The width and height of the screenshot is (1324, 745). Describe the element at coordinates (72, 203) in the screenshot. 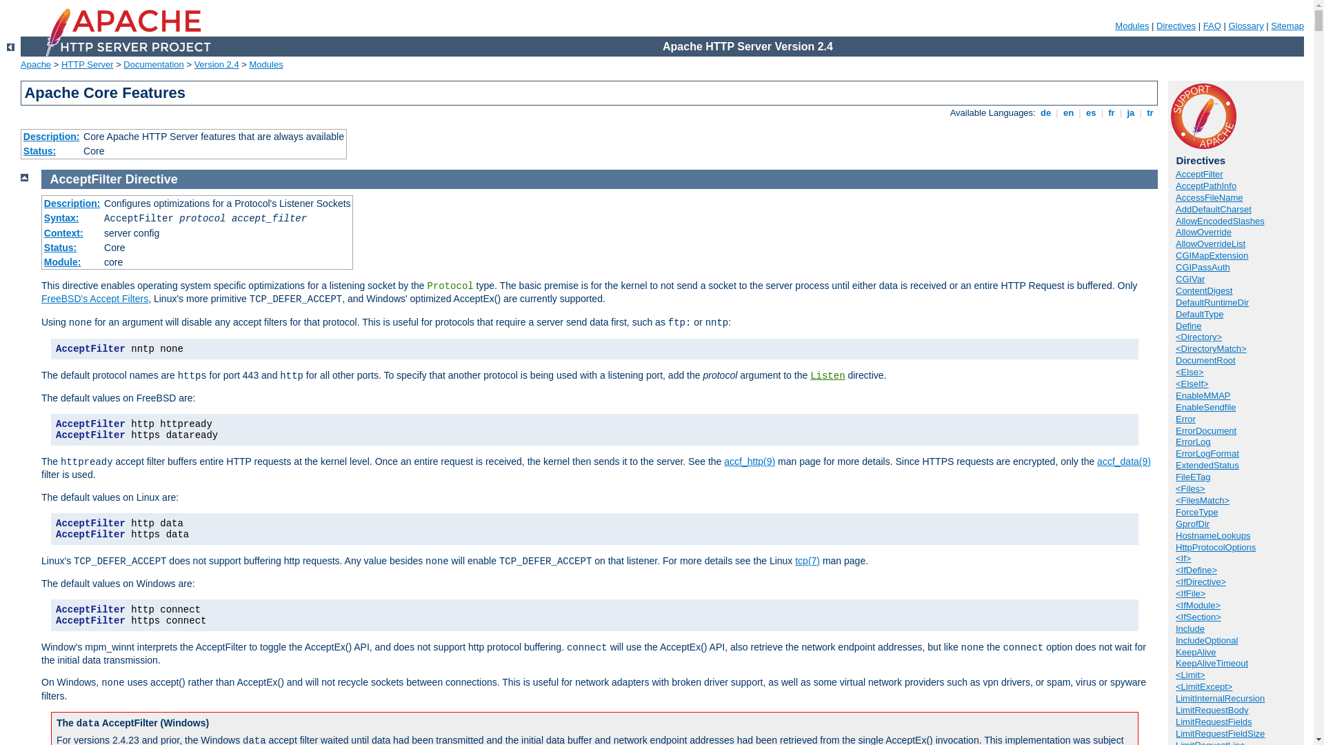

I see `Description:` at that location.